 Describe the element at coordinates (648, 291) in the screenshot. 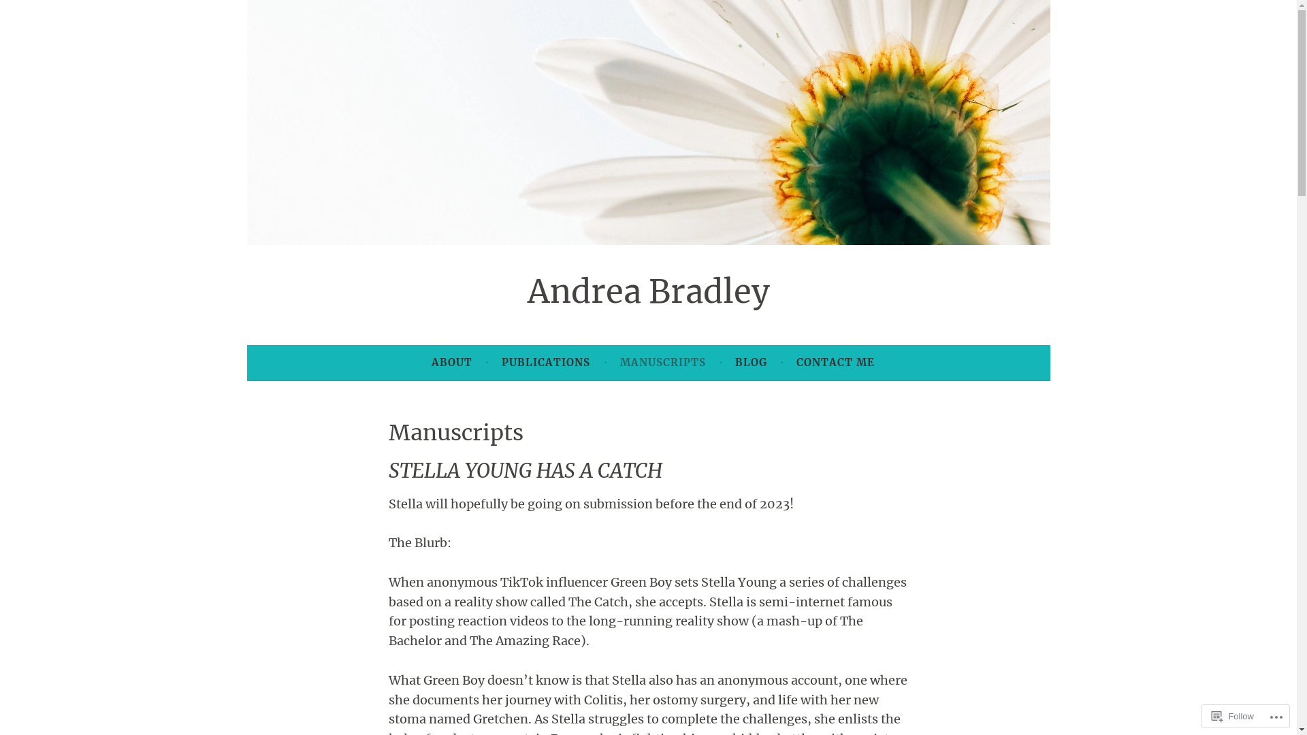

I see `Andrea Bradley` at that location.